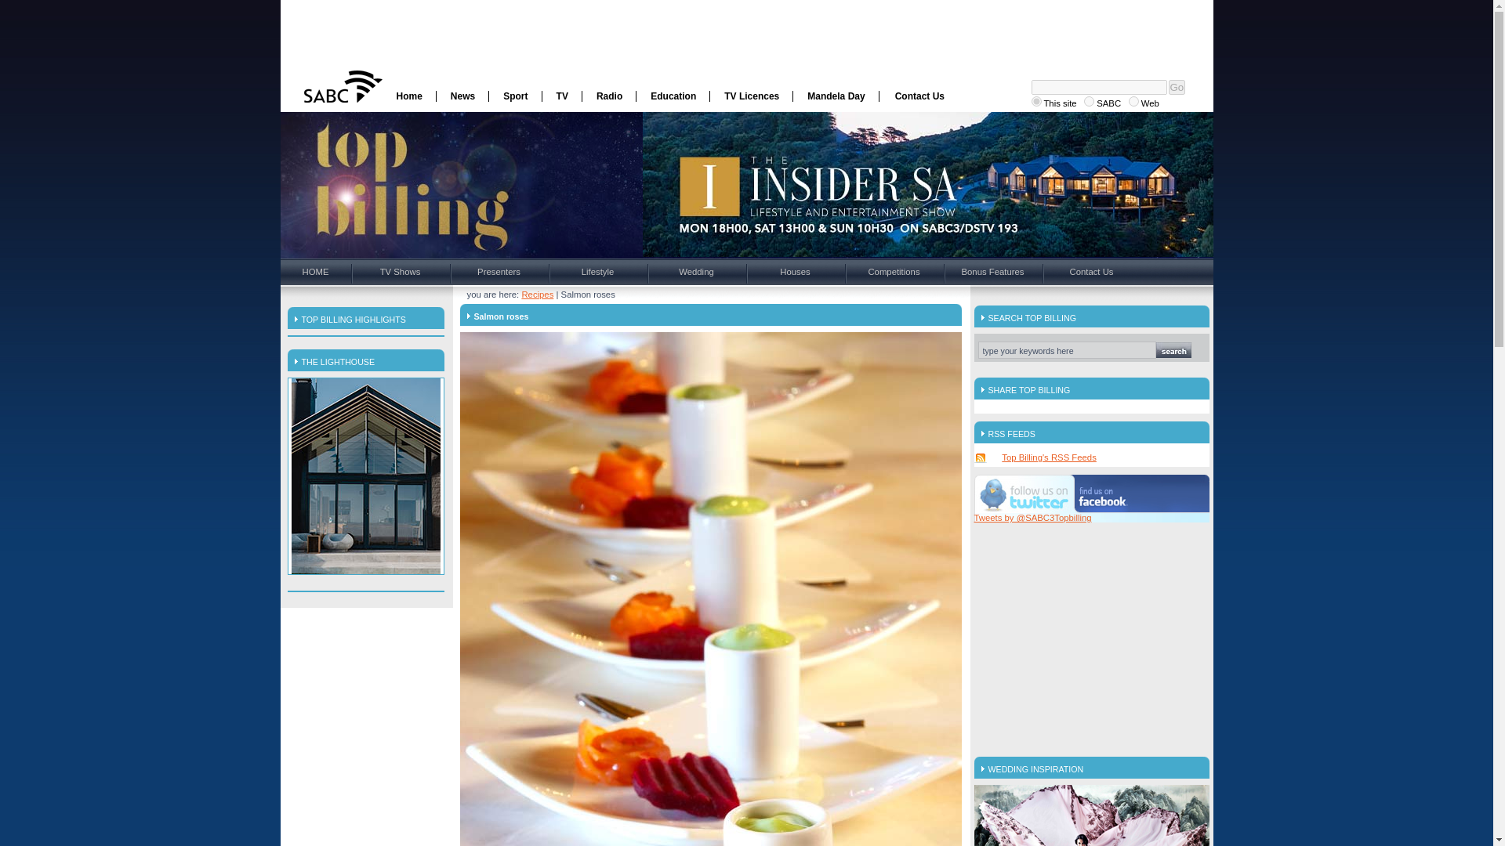 The width and height of the screenshot is (1505, 846). I want to click on Education, so click(673, 96).